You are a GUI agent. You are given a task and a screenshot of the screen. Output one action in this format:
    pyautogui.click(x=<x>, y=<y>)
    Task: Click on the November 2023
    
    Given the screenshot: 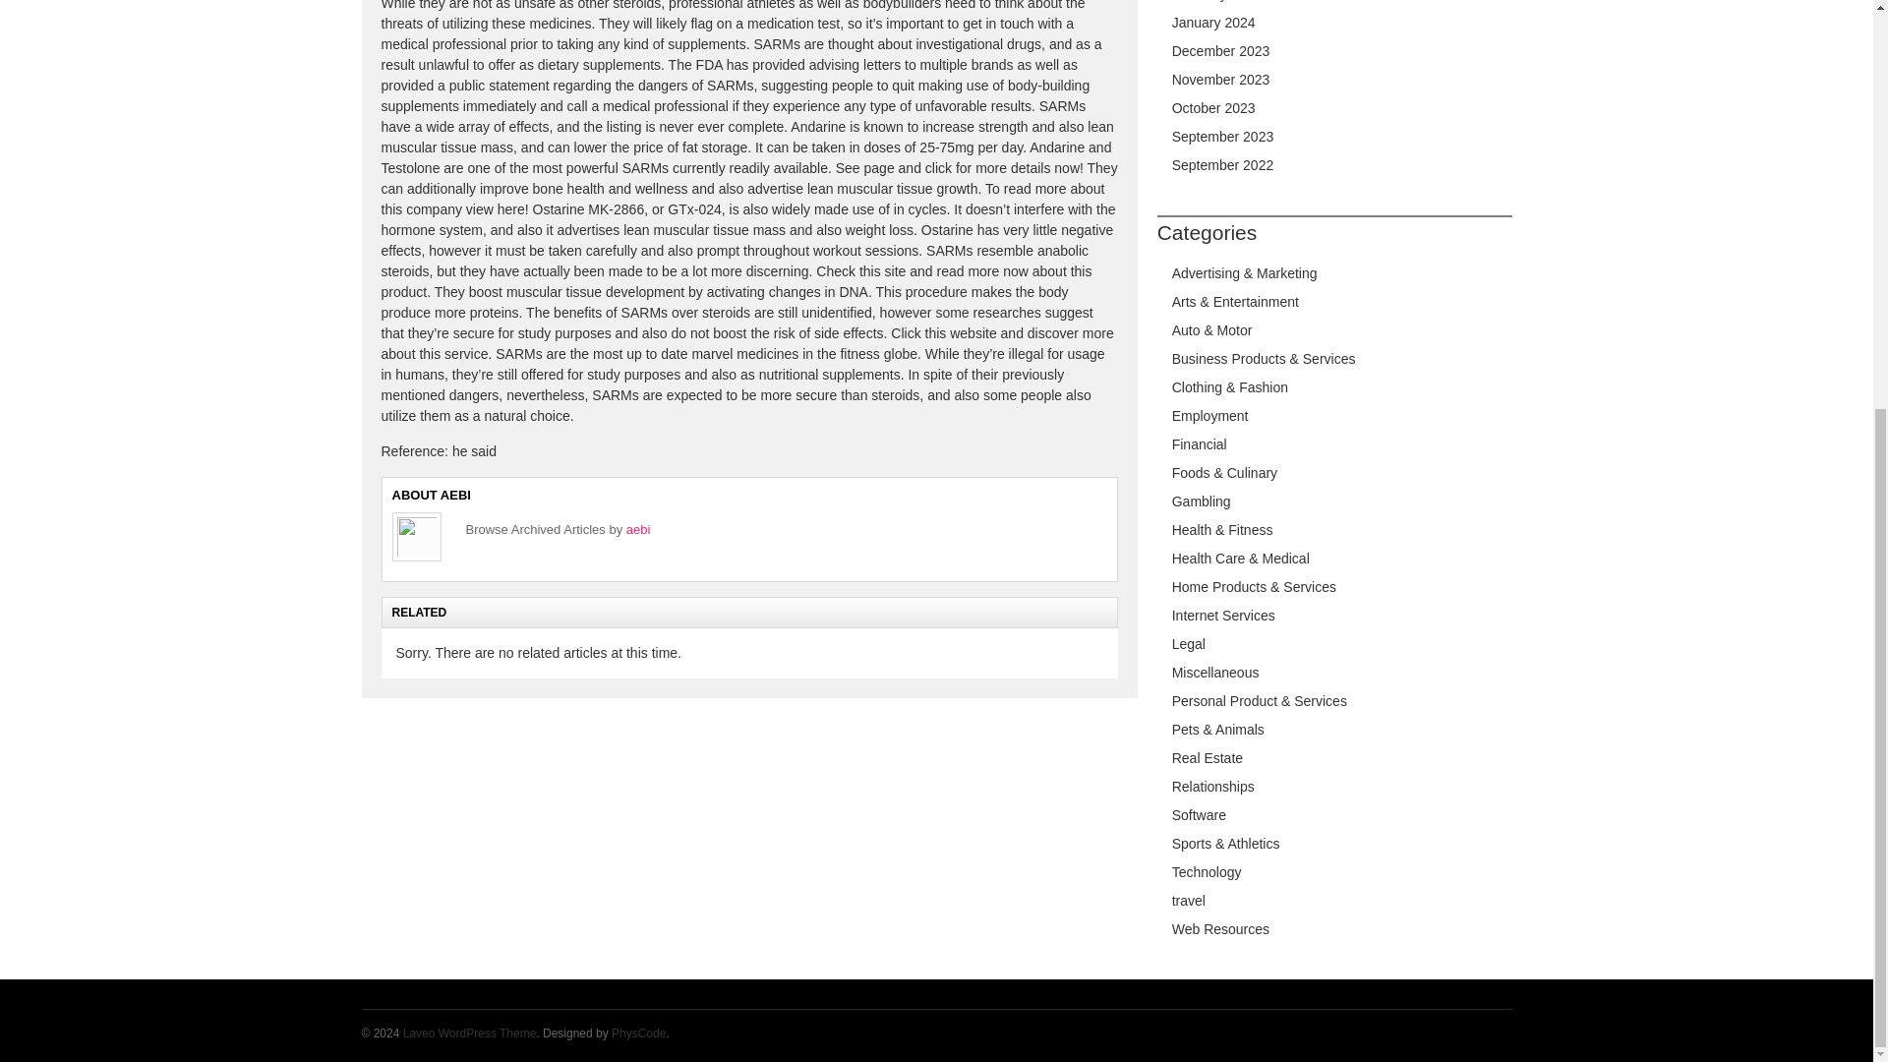 What is the action you would take?
    pyautogui.click(x=1221, y=79)
    